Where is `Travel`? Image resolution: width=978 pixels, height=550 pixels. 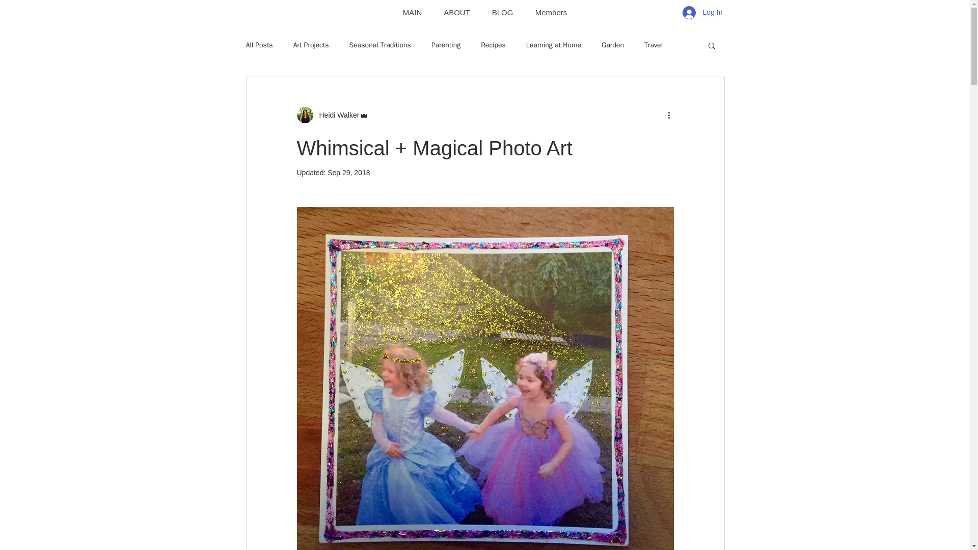
Travel is located at coordinates (654, 45).